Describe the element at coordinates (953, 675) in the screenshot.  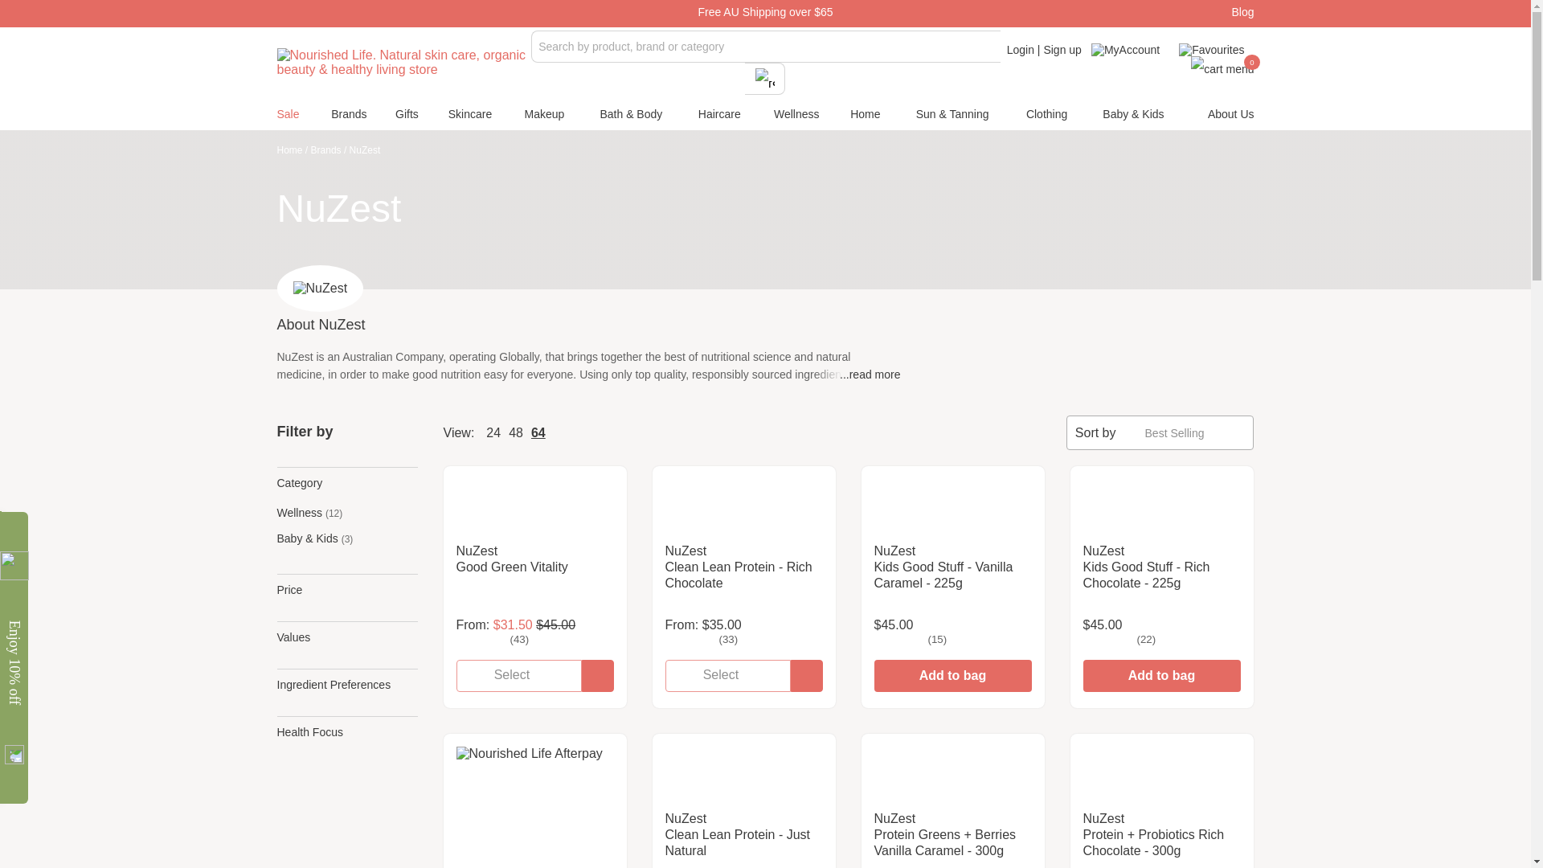
I see `Add to bag` at that location.